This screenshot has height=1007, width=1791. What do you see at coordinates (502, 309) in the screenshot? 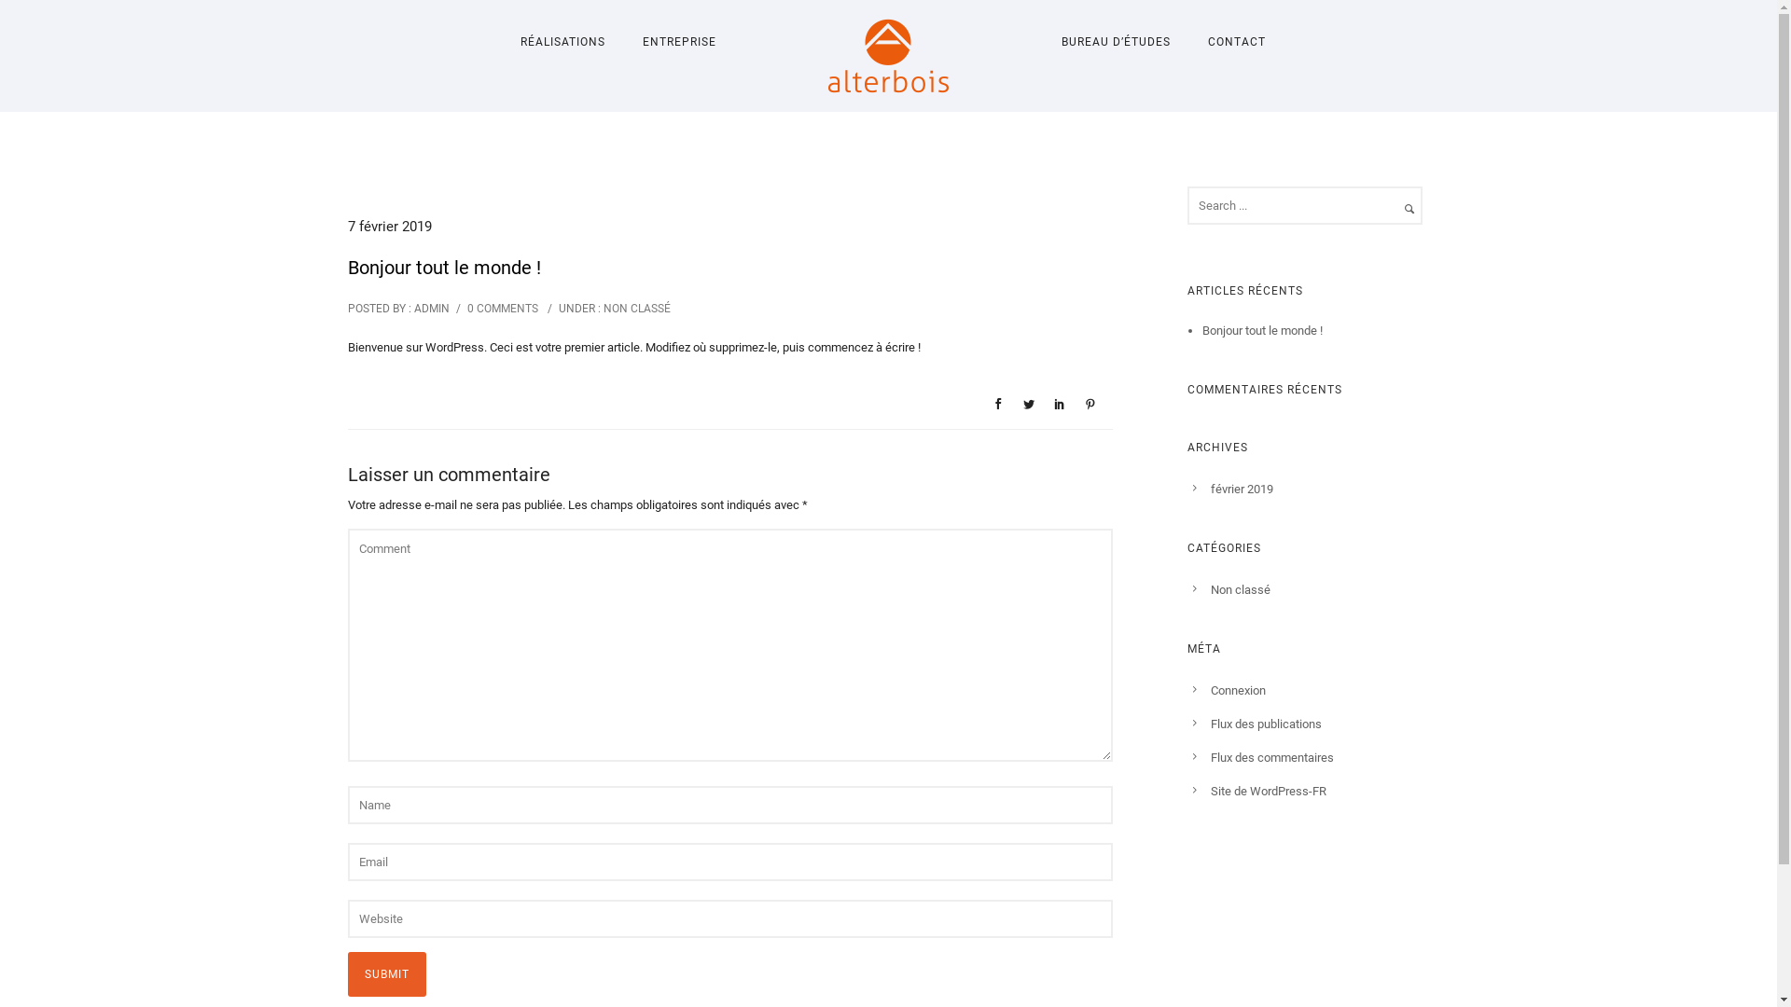
I see `0 COMMENTS` at bounding box center [502, 309].